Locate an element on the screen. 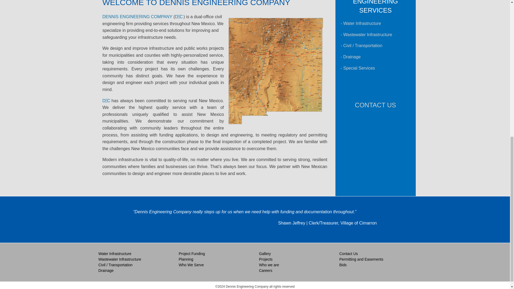  Project Funding is located at coordinates (192, 253).